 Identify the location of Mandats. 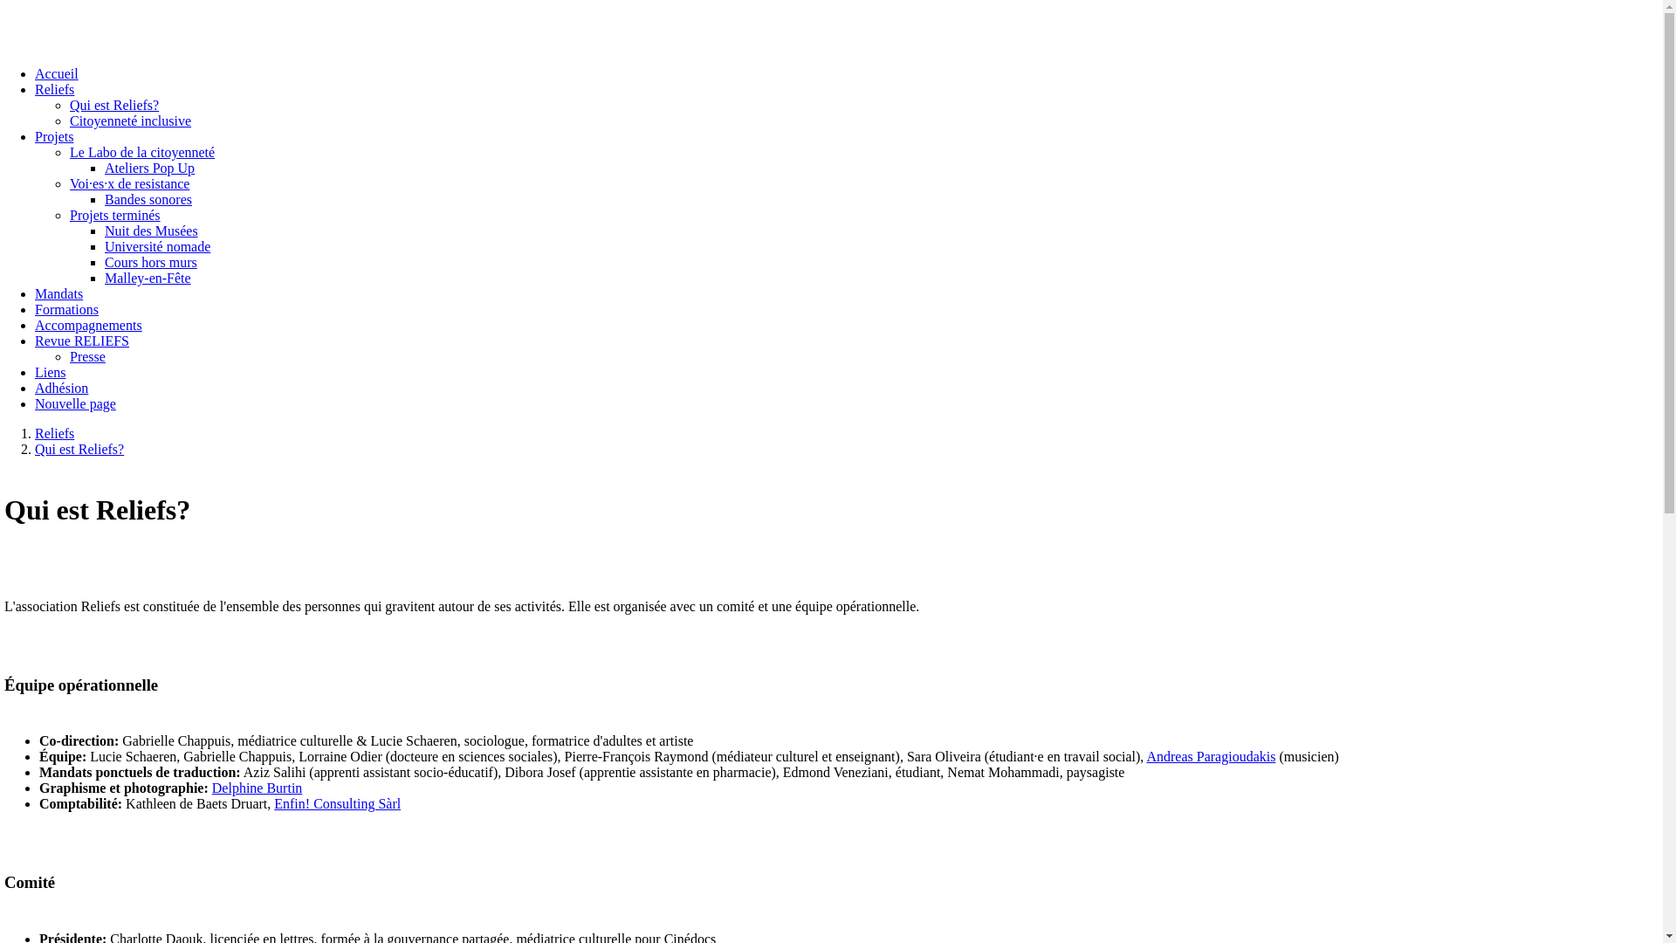
(59, 293).